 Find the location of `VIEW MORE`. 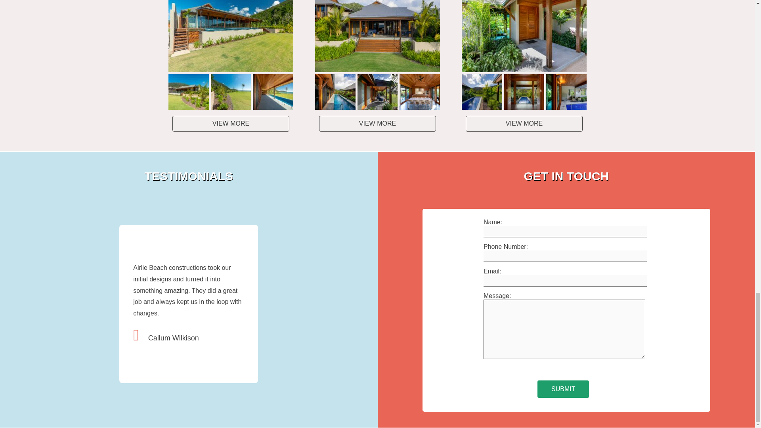

VIEW MORE is located at coordinates (231, 123).